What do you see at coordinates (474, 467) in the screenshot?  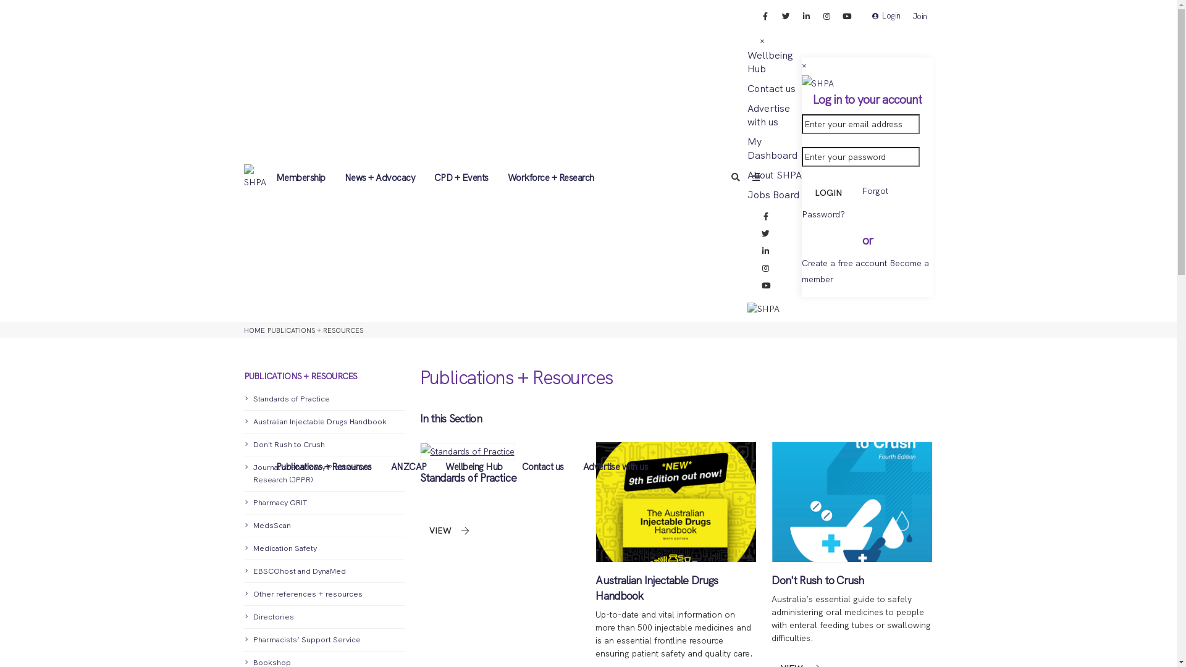 I see `Wellbeing Hub` at bounding box center [474, 467].